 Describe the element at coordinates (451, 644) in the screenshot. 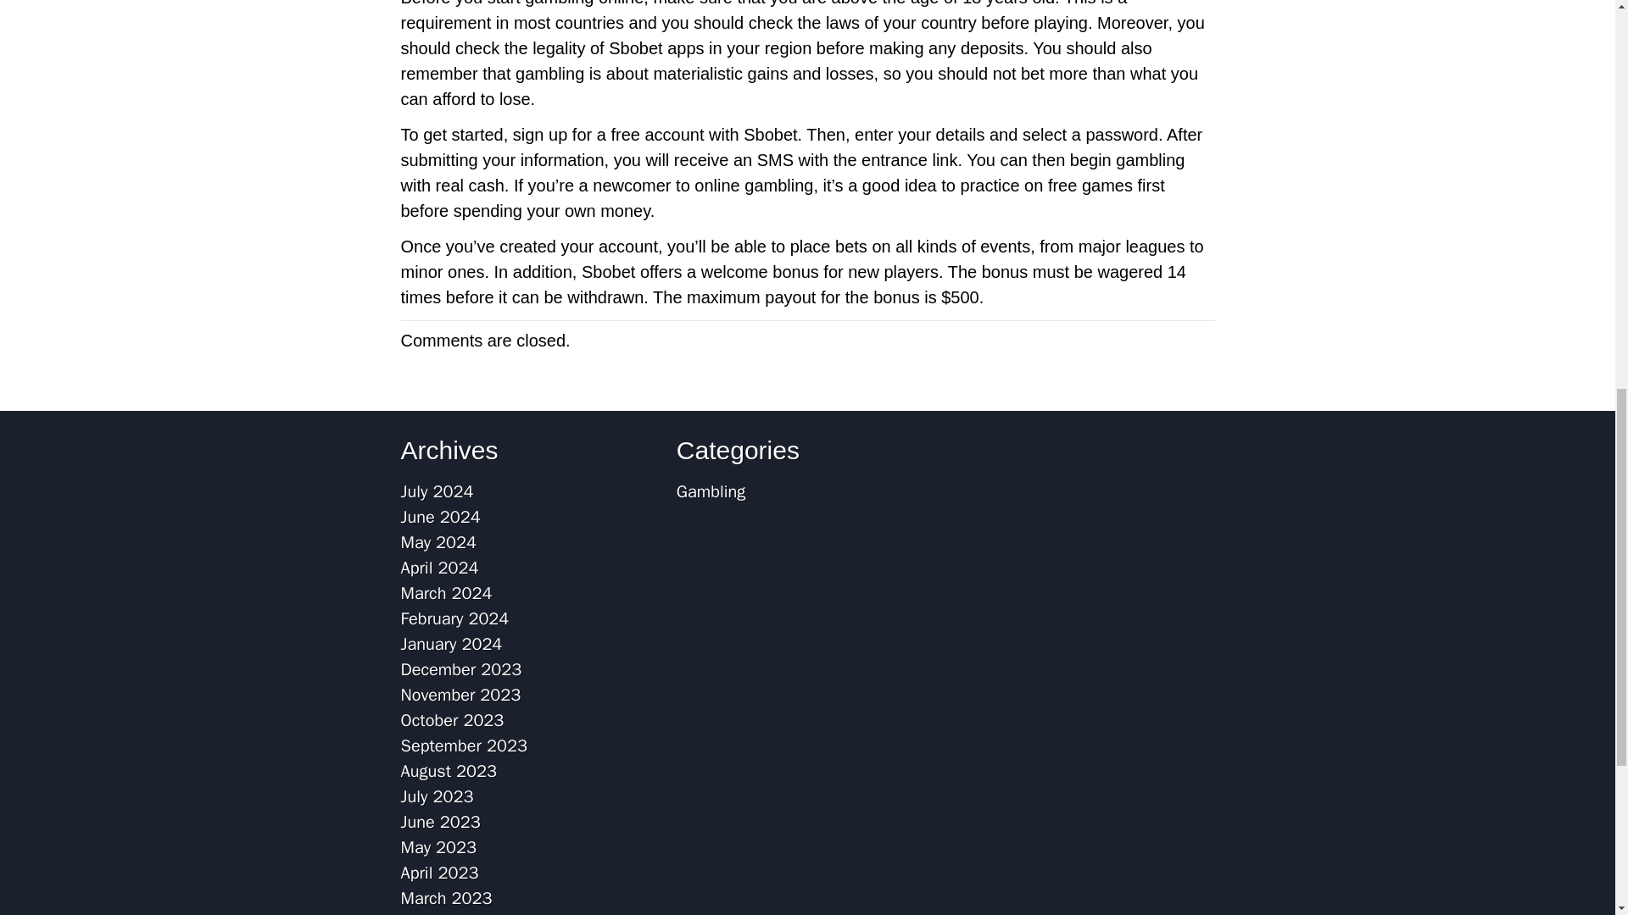

I see `January 2024` at that location.